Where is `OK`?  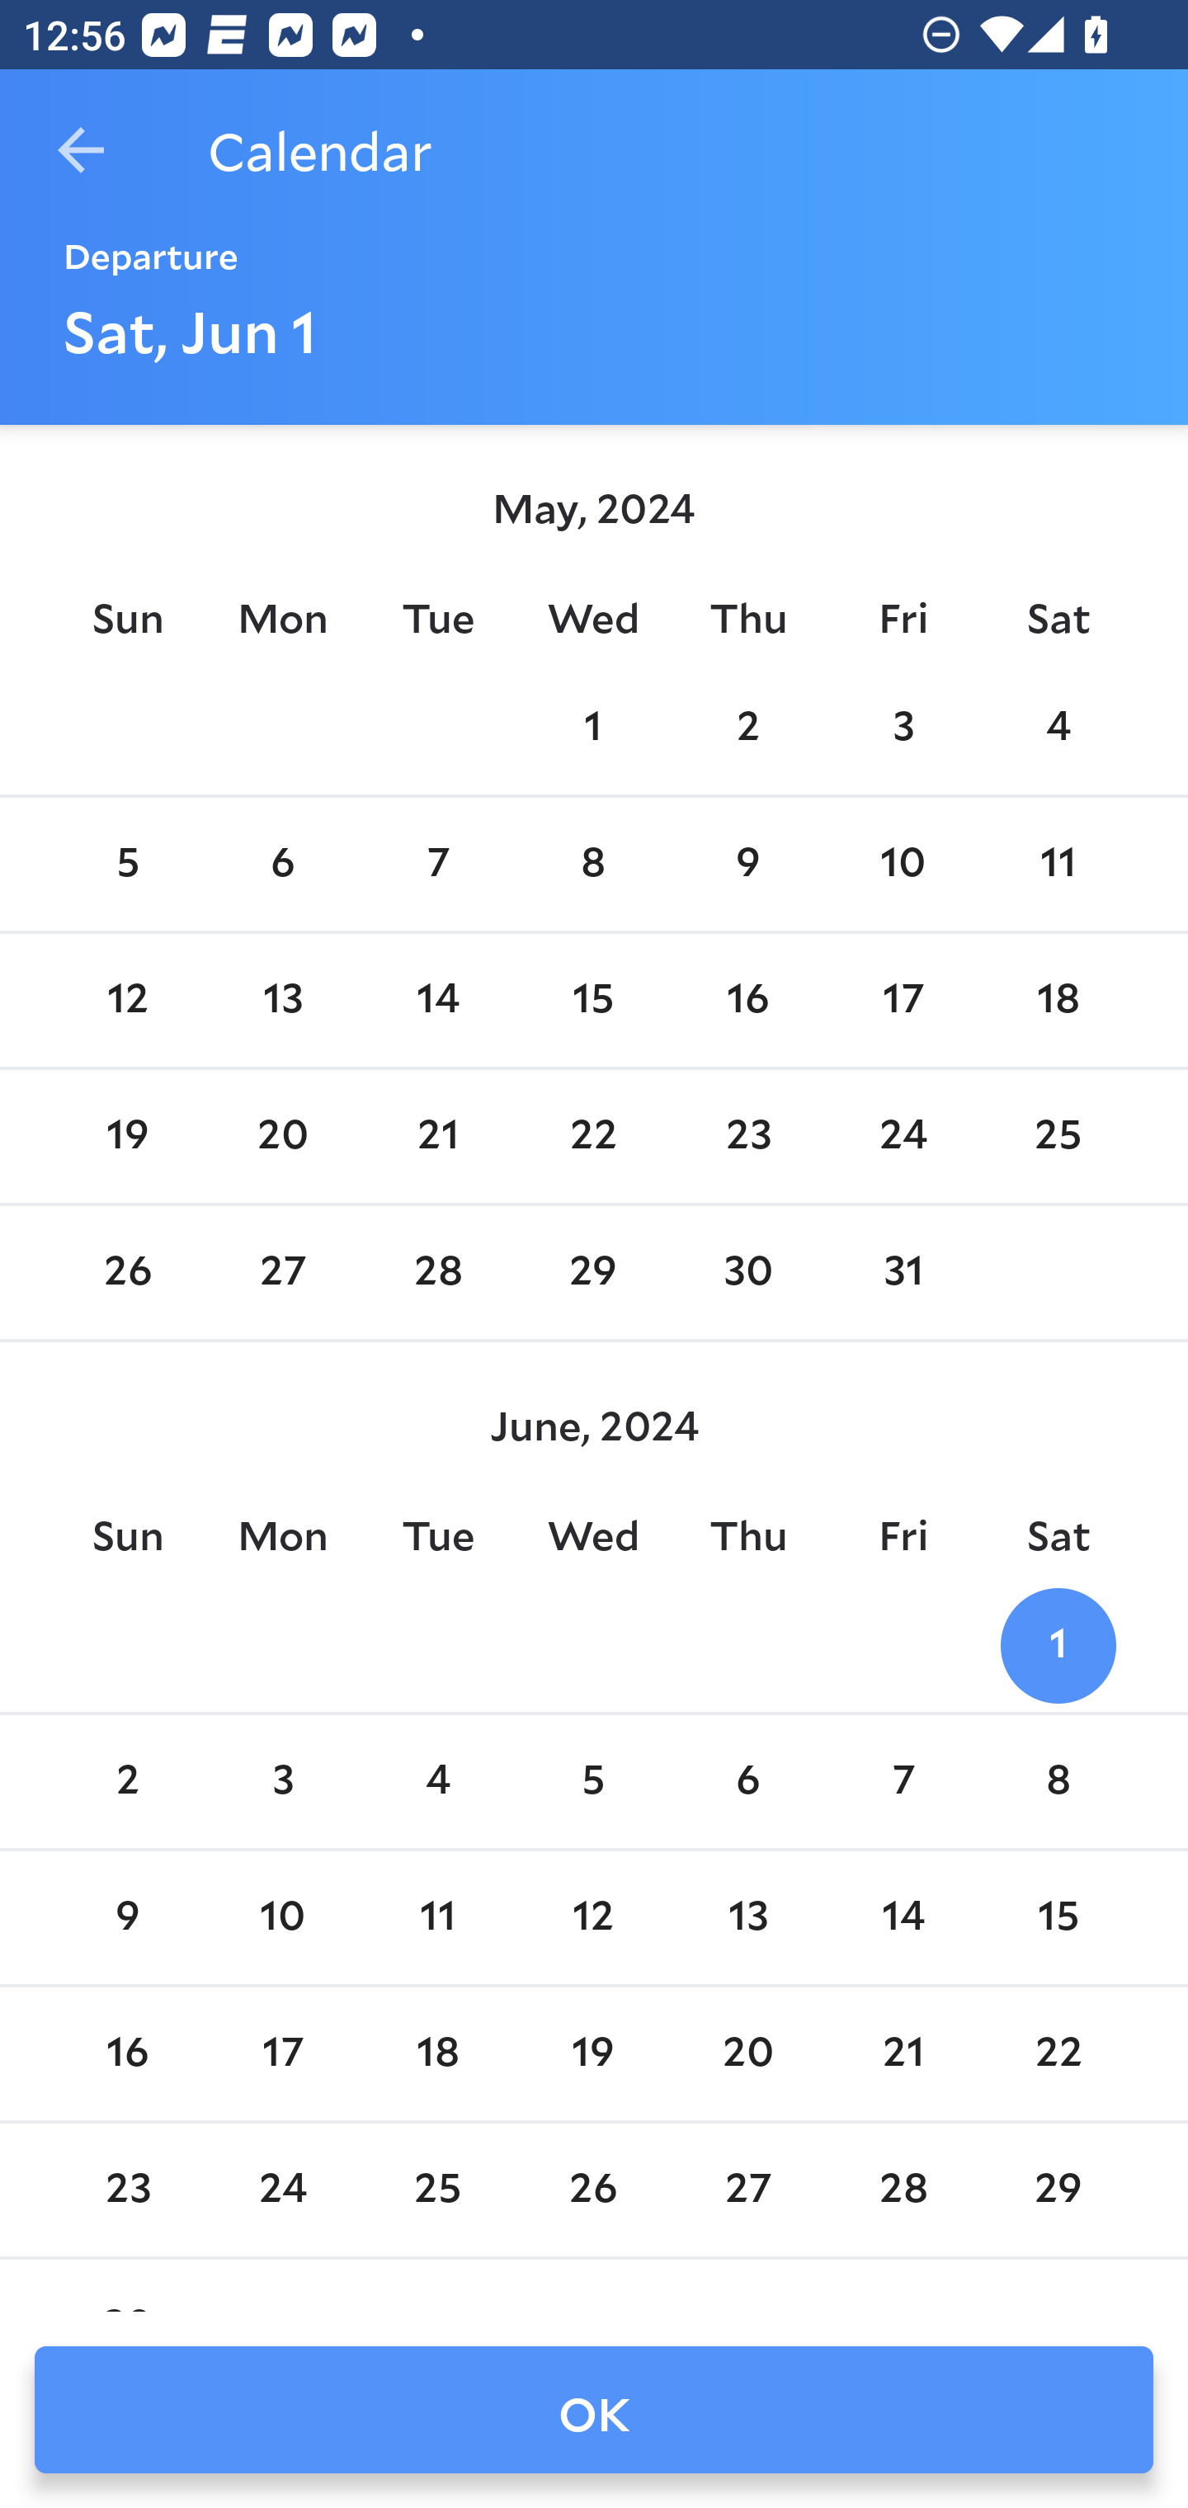 OK is located at coordinates (594, 2410).